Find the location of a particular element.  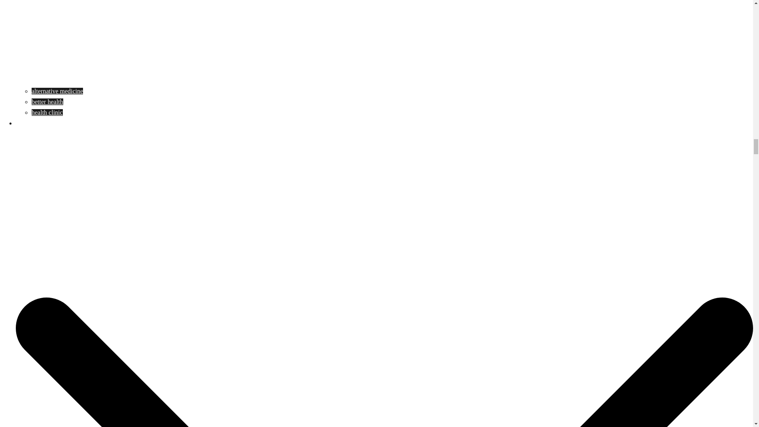

better health is located at coordinates (47, 102).